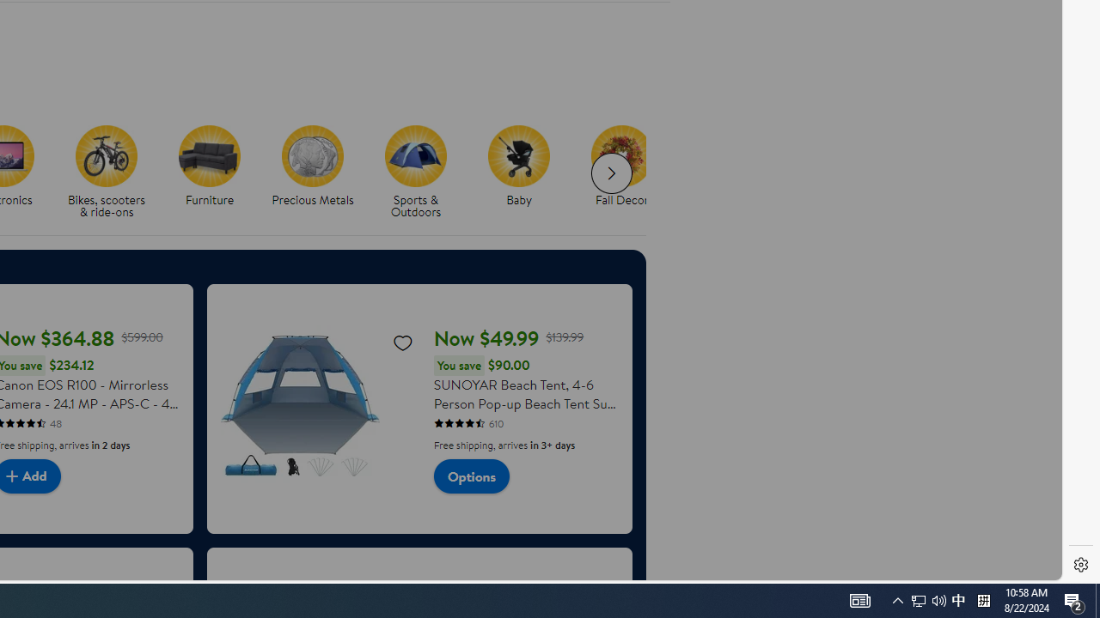 The image size is (1100, 618). What do you see at coordinates (217, 172) in the screenshot?
I see `Furniture` at bounding box center [217, 172].